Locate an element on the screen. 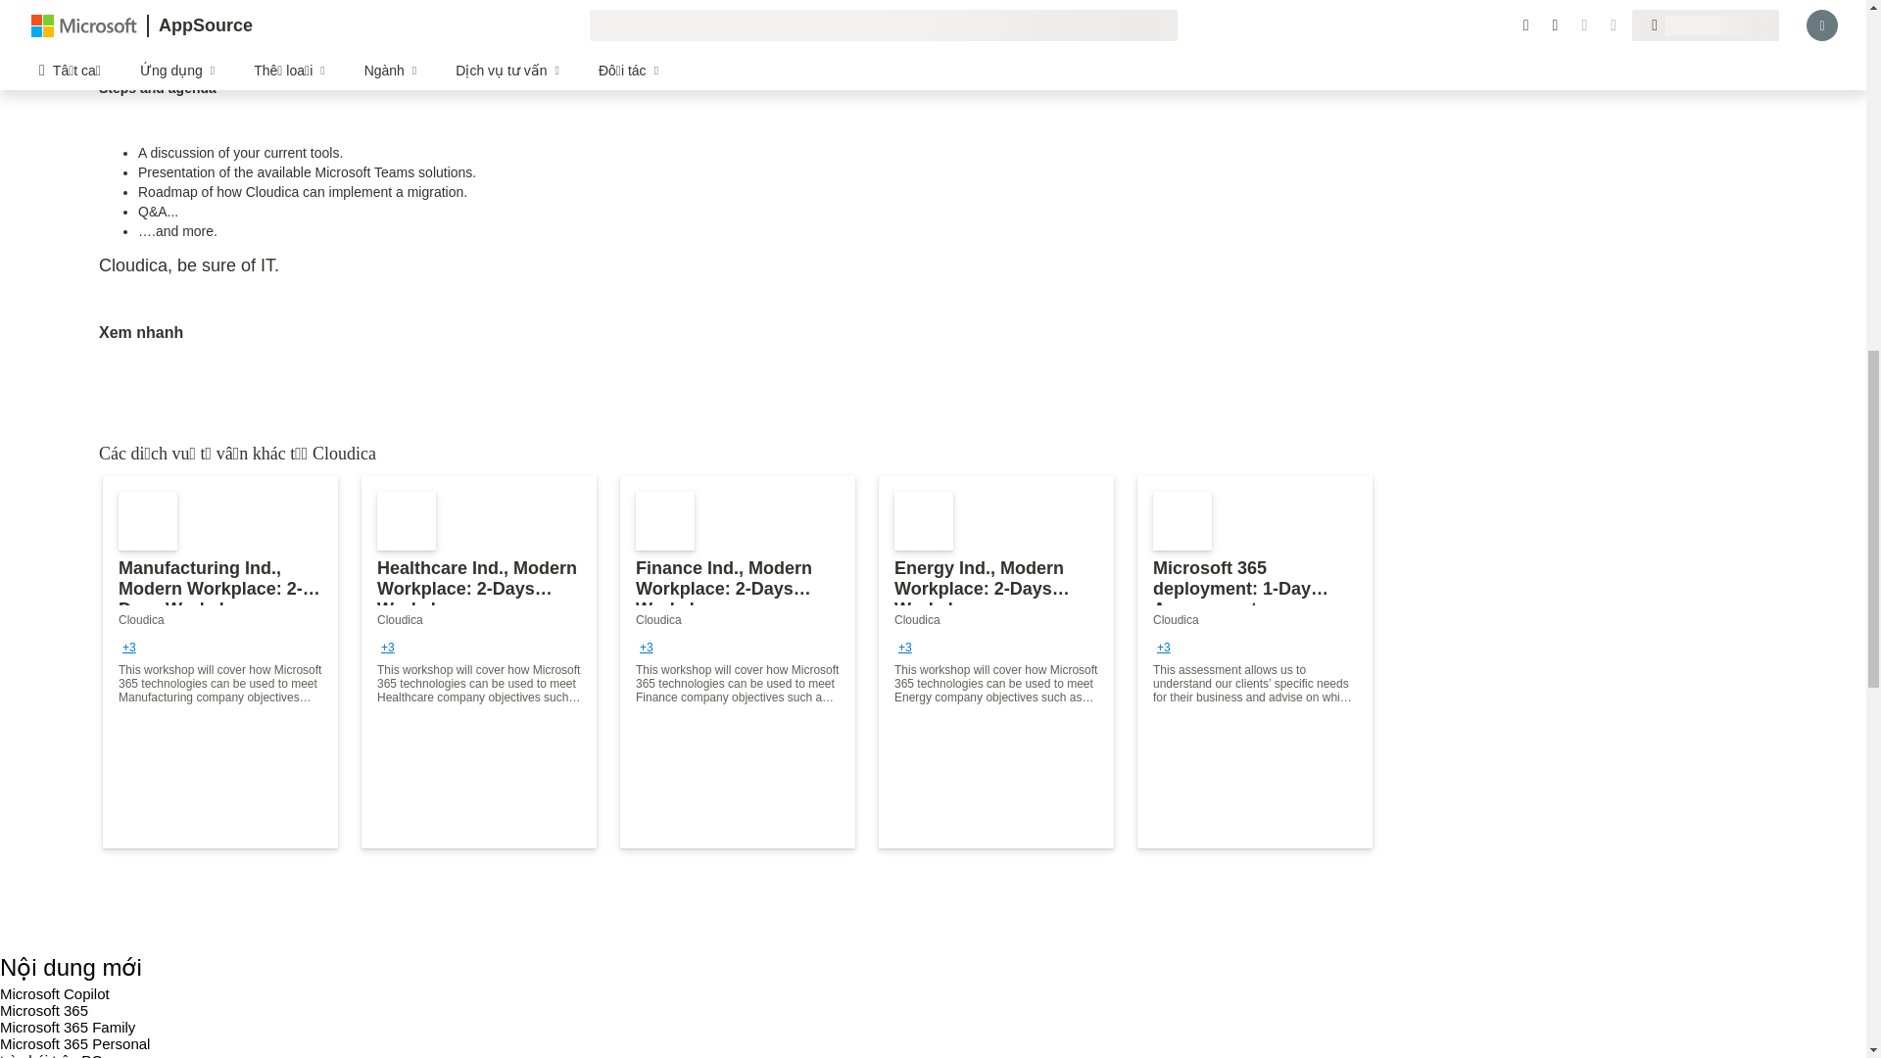  Microsoft 365 deployment: 1-Day Assessment is located at coordinates (1255, 662).